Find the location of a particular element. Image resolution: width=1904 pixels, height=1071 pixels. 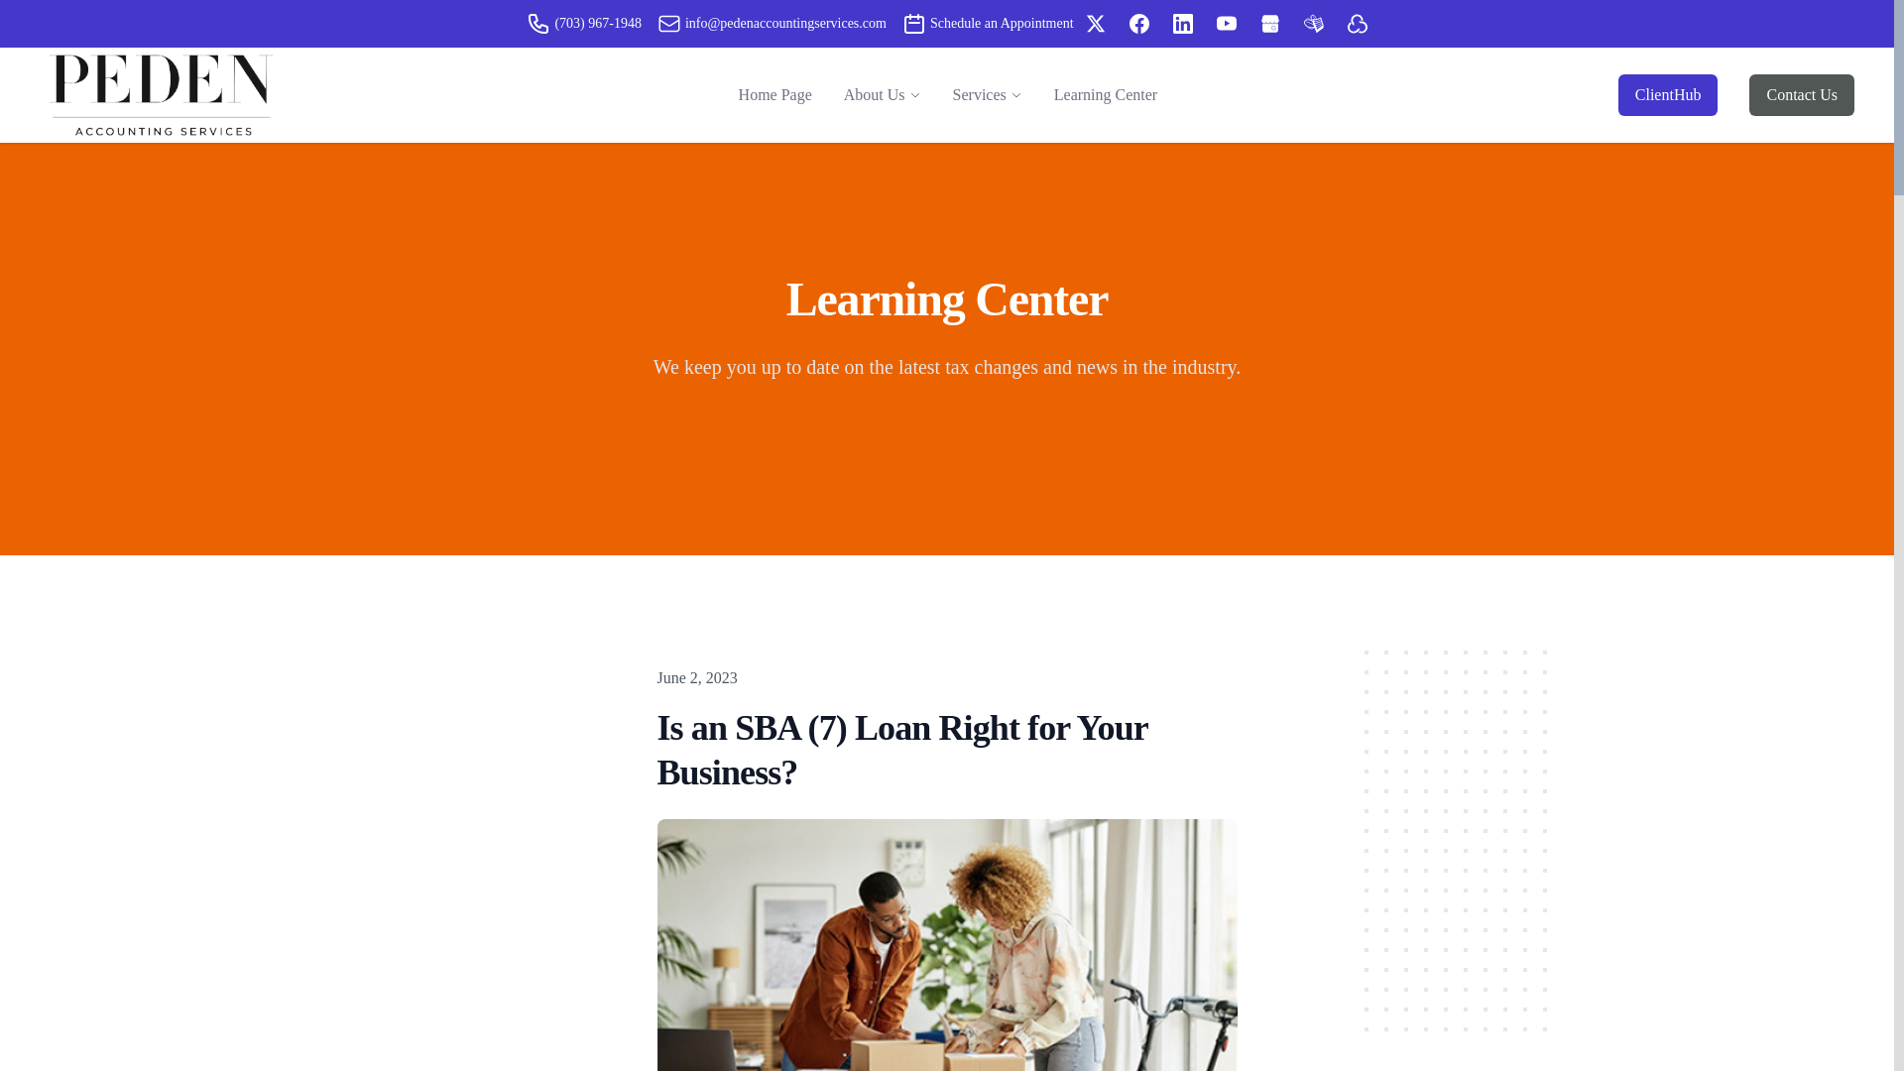

Schedule an Appointment is located at coordinates (988, 23).